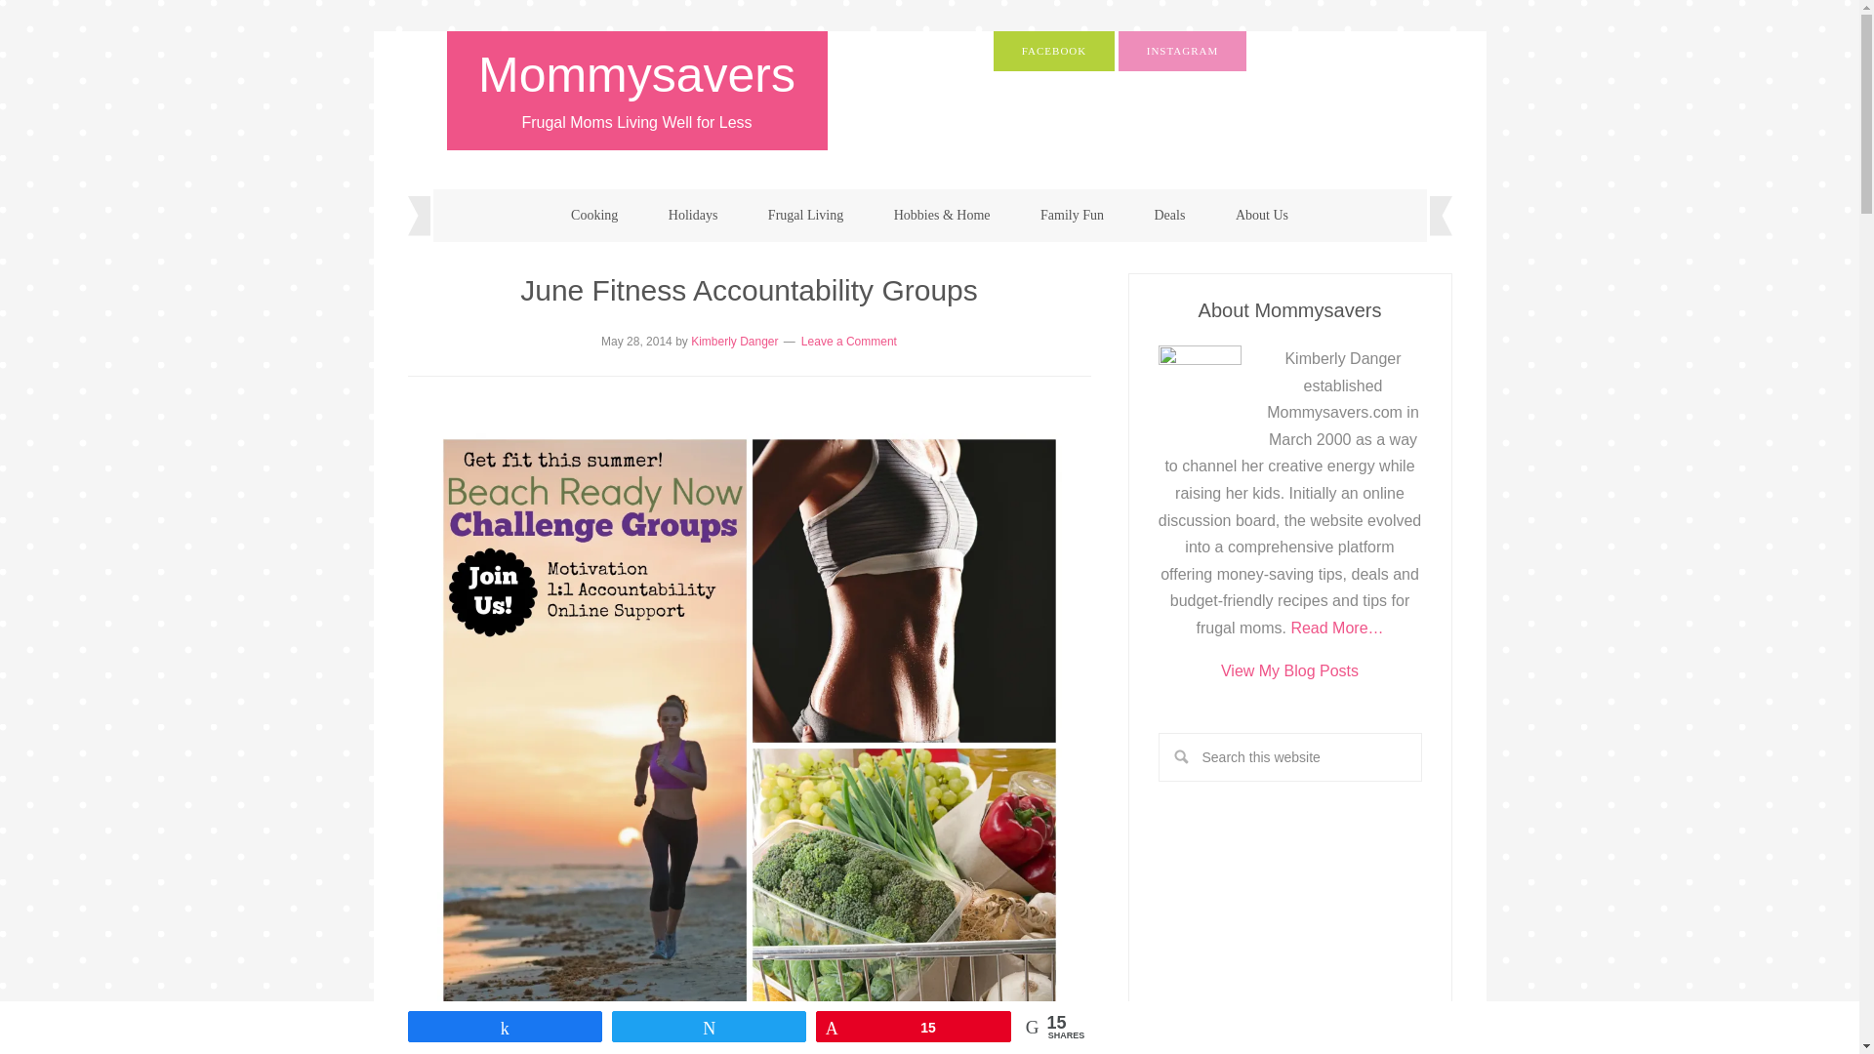  What do you see at coordinates (693, 216) in the screenshot?
I see `Holidays` at bounding box center [693, 216].